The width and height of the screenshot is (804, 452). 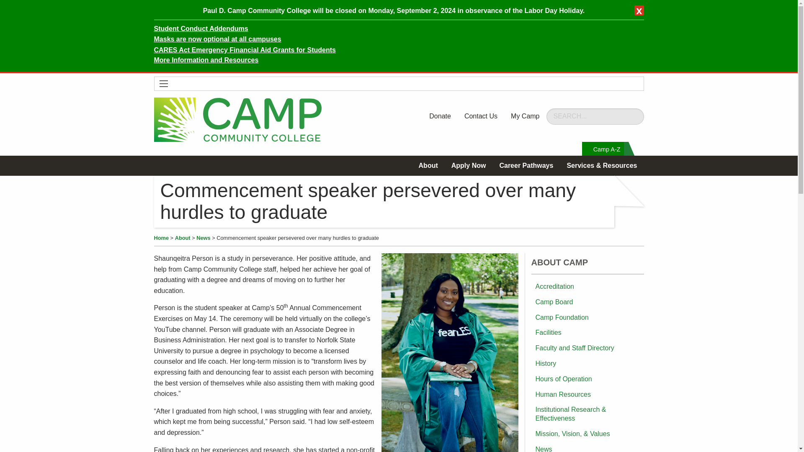 I want to click on Masks are now optional at all campuses, so click(x=218, y=39).